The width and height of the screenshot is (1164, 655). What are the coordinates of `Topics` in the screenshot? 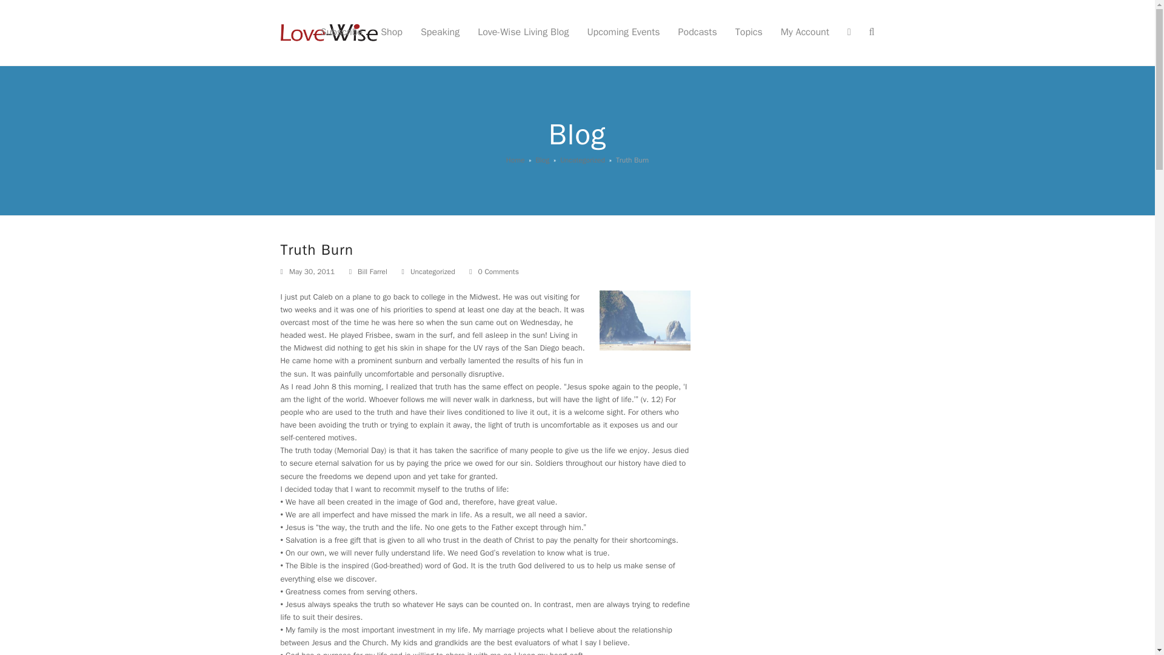 It's located at (749, 33).